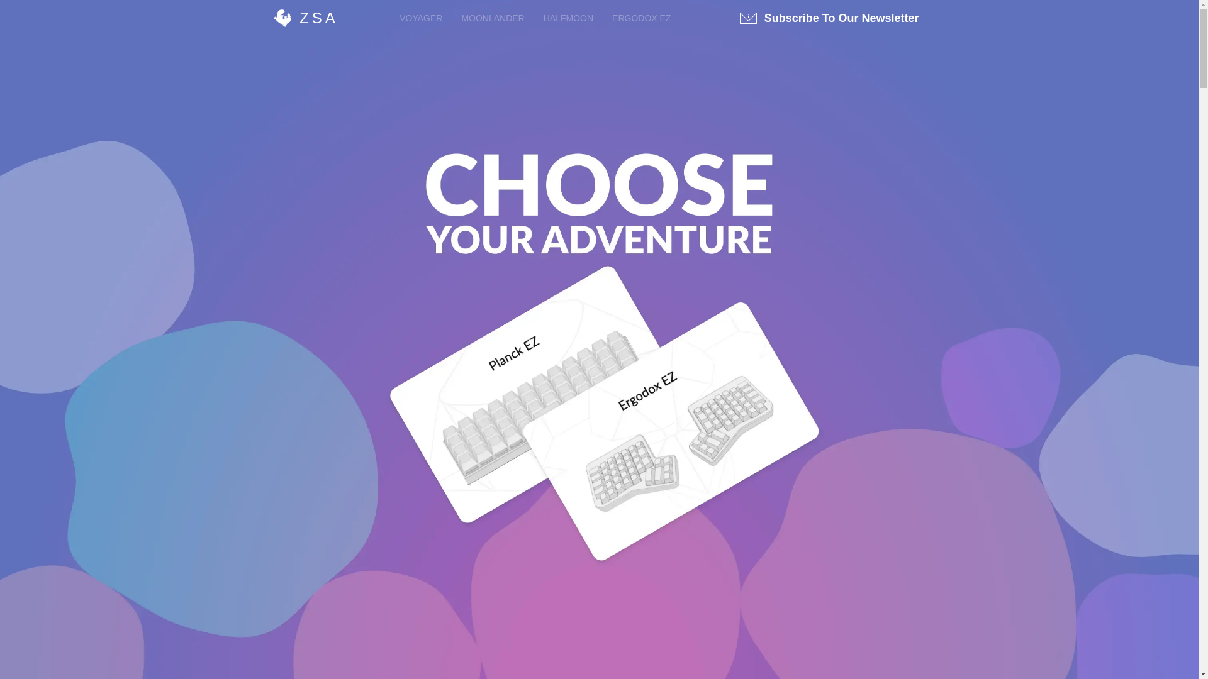  Describe the element at coordinates (568, 18) in the screenshot. I see `HALFMOON` at that location.